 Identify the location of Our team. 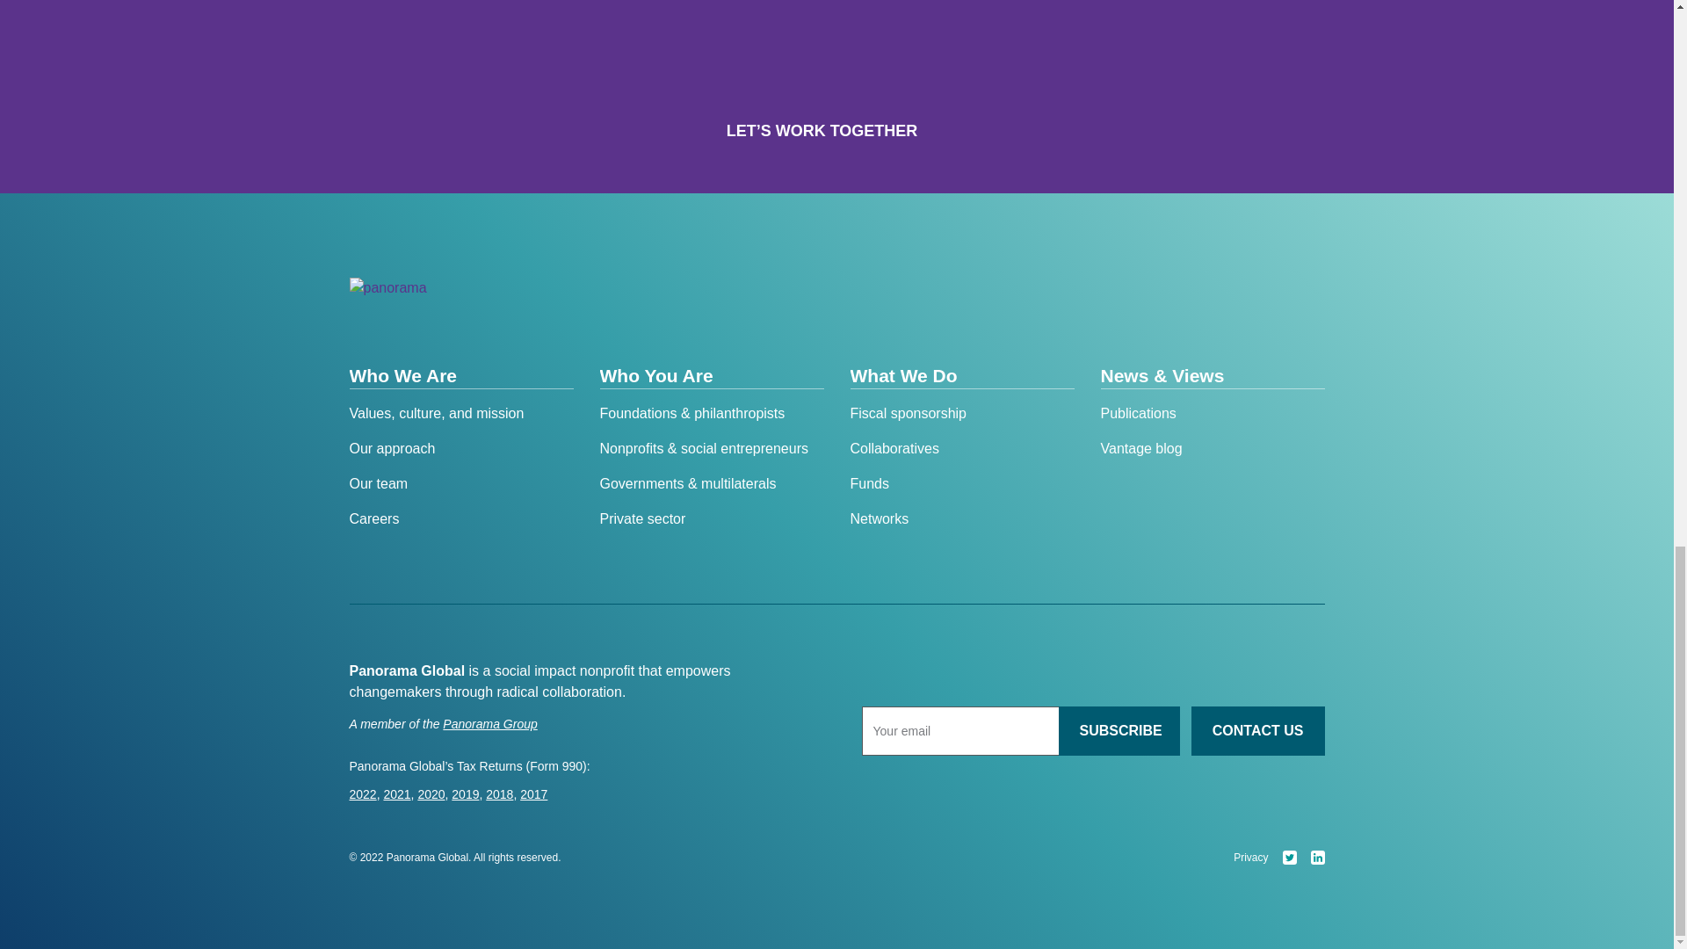
(460, 483).